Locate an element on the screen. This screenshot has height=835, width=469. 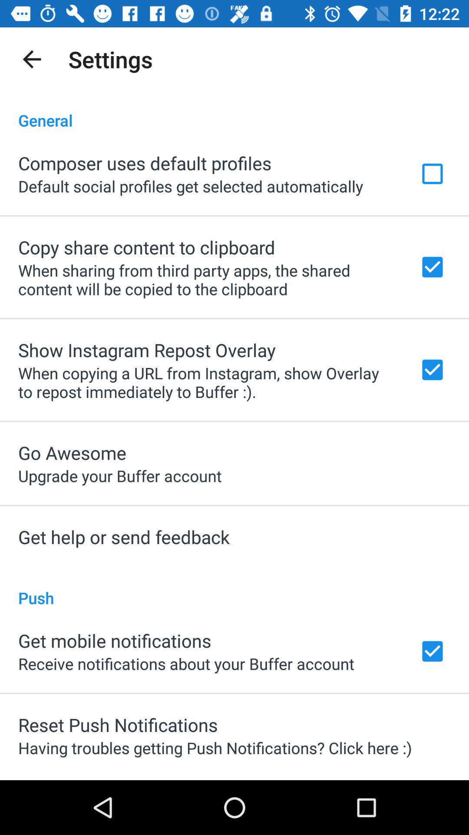
launch the icon below the push icon is located at coordinates (115, 640).